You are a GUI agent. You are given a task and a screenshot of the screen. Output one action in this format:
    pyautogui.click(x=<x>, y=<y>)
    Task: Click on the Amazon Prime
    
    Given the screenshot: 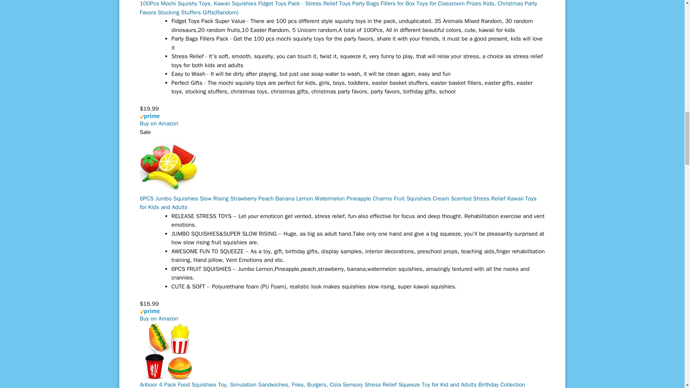 What is the action you would take?
    pyautogui.click(x=342, y=120)
    